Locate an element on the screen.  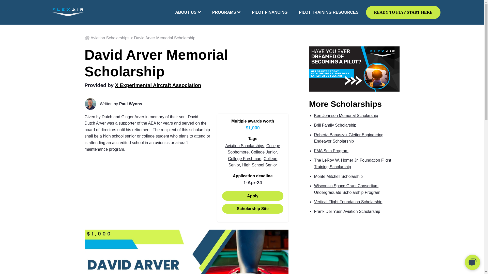
High School Senior is located at coordinates (260, 165).